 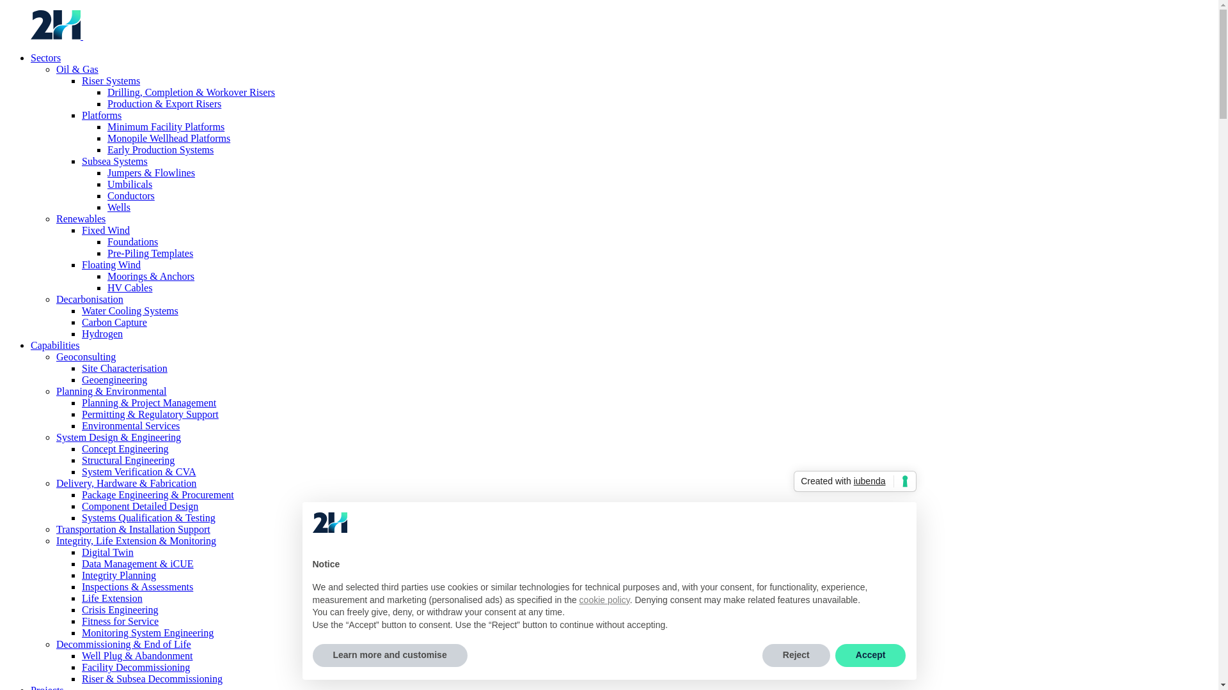 I want to click on Renewables, so click(x=81, y=218).